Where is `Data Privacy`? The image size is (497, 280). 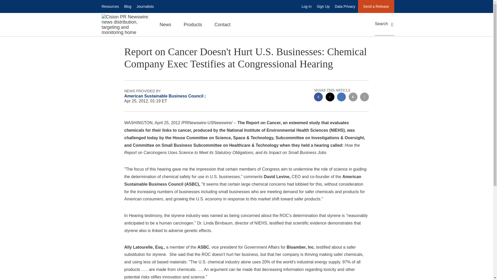
Data Privacy is located at coordinates (345, 6).